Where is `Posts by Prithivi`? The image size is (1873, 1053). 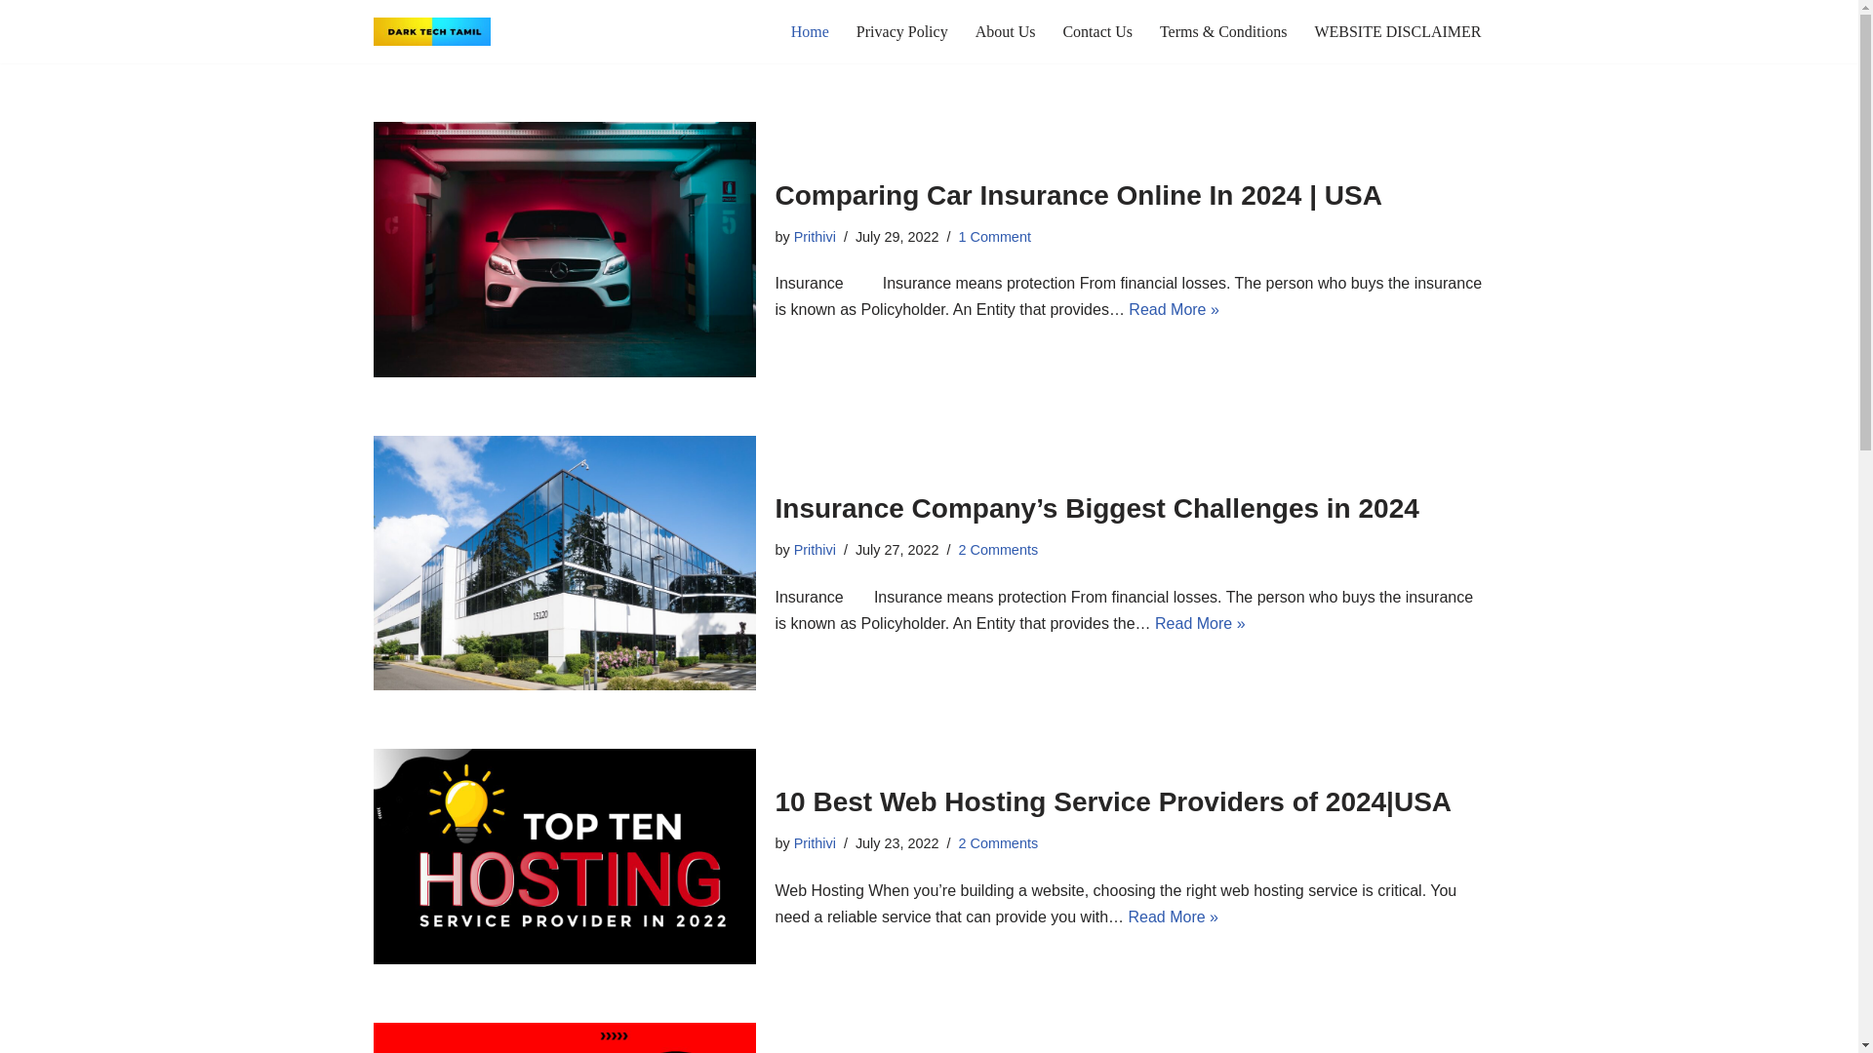
Posts by Prithivi is located at coordinates (815, 550).